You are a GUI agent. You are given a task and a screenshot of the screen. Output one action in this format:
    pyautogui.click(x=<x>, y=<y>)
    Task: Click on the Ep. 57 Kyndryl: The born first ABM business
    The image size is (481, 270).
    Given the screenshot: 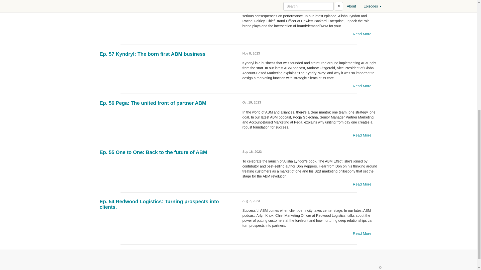 What is the action you would take?
    pyautogui.click(x=167, y=69)
    